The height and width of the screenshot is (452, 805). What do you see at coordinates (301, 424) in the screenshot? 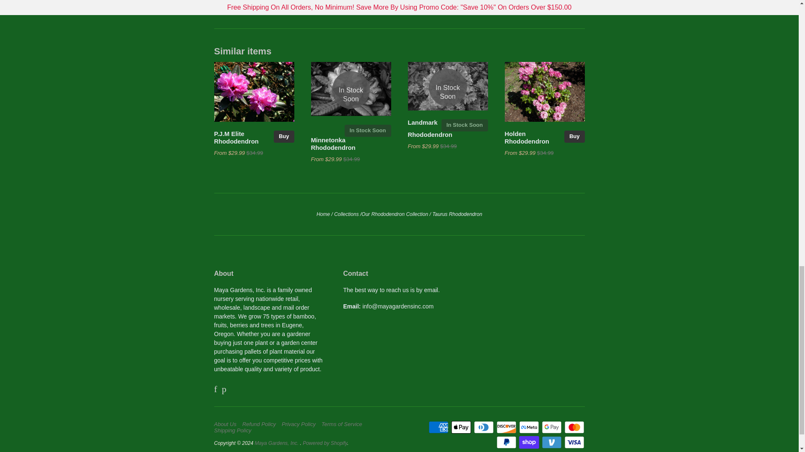
I see `Privacy Policy` at bounding box center [301, 424].